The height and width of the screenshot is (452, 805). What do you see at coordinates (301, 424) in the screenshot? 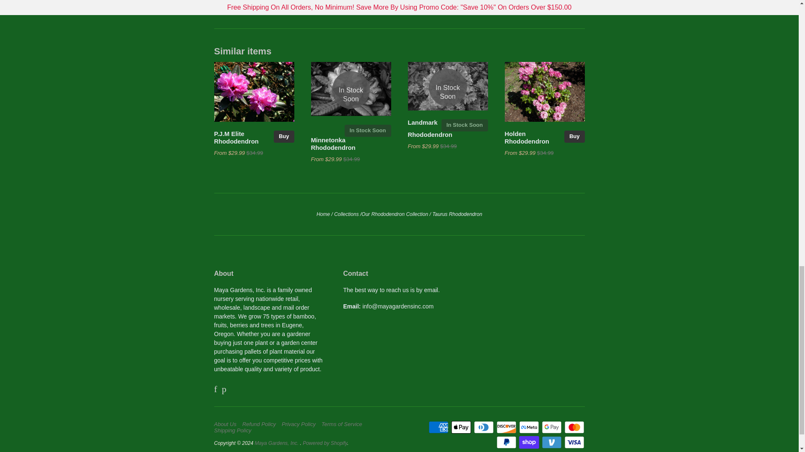
I see `Privacy Policy` at bounding box center [301, 424].